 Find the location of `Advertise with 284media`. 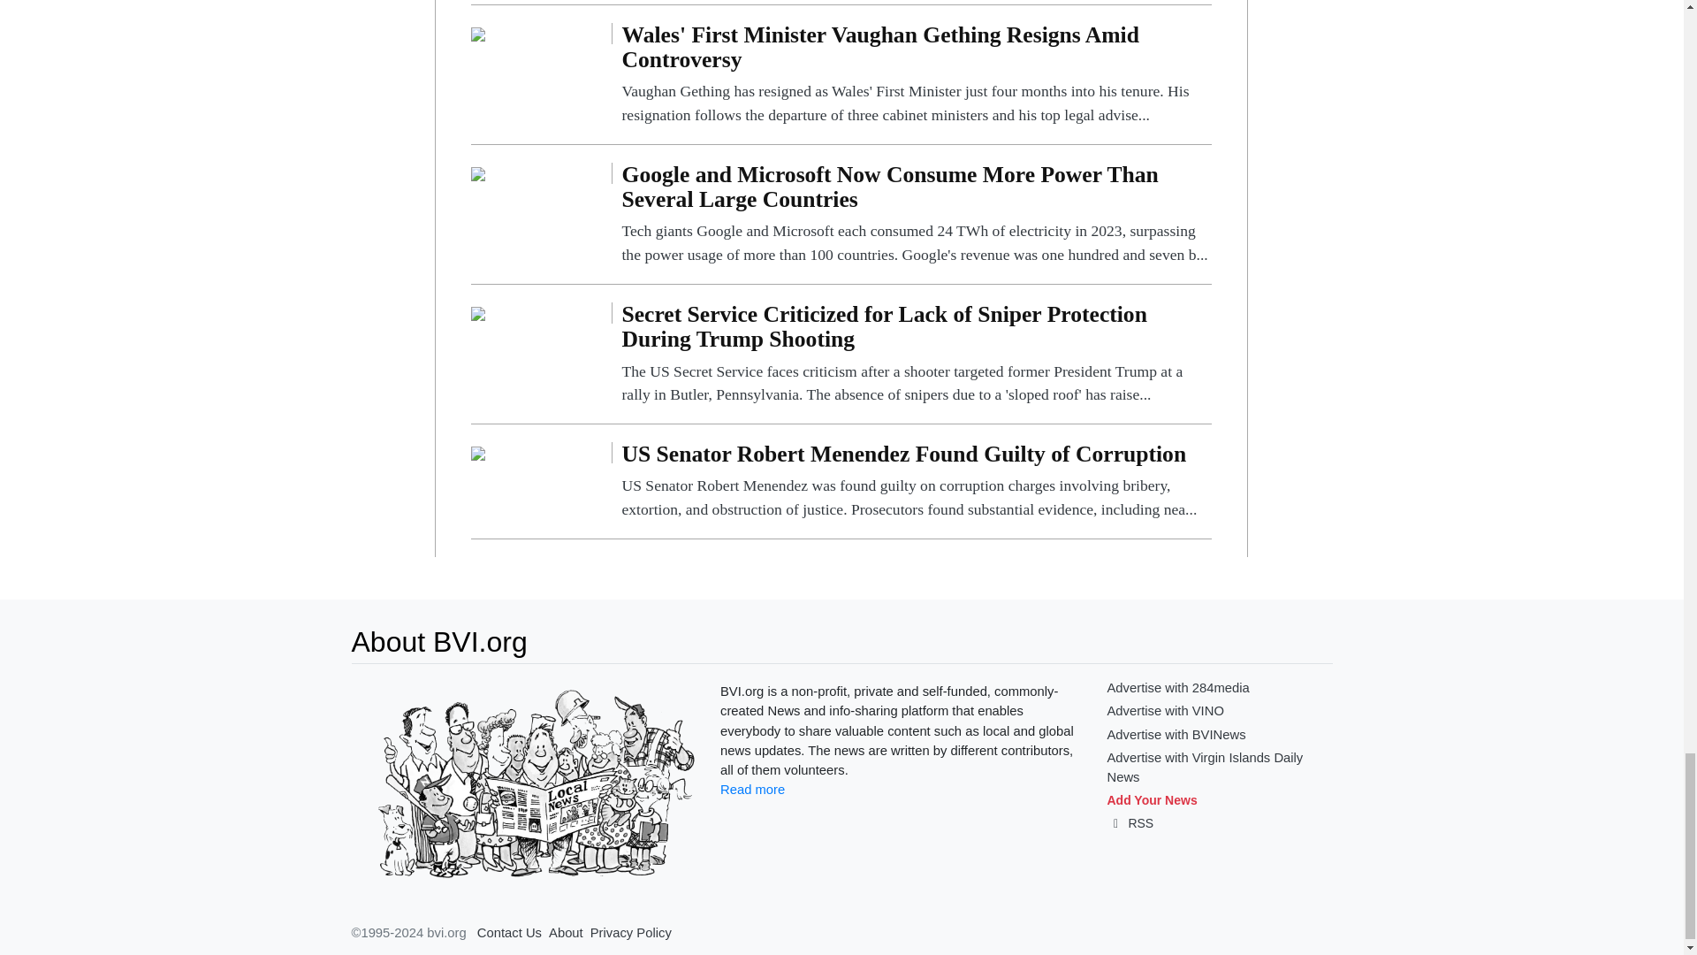

Advertise with 284media is located at coordinates (1177, 688).